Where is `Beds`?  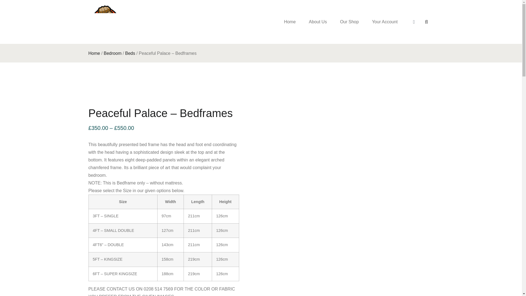 Beds is located at coordinates (130, 53).